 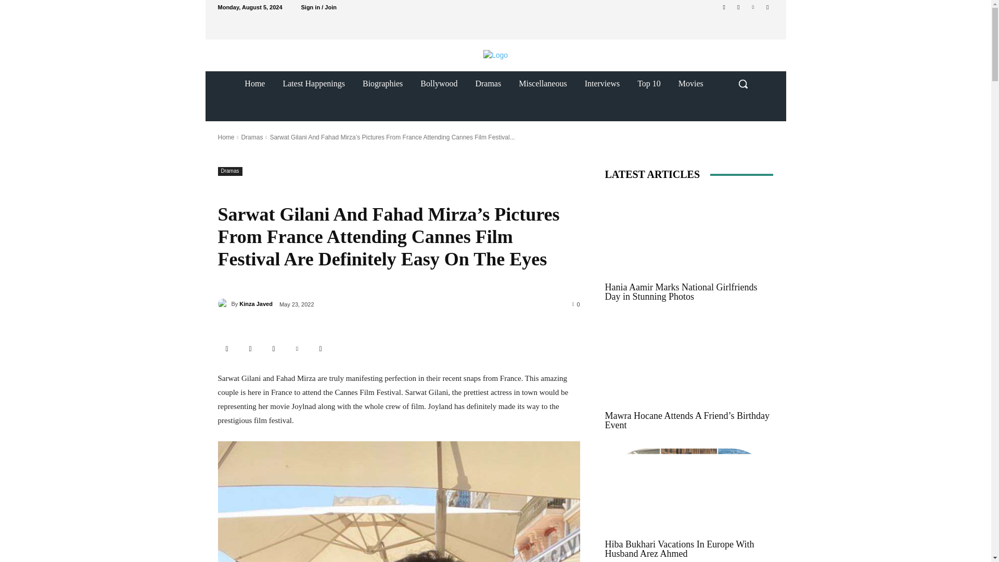 What do you see at coordinates (251, 137) in the screenshot?
I see `View all posts in Dramas` at bounding box center [251, 137].